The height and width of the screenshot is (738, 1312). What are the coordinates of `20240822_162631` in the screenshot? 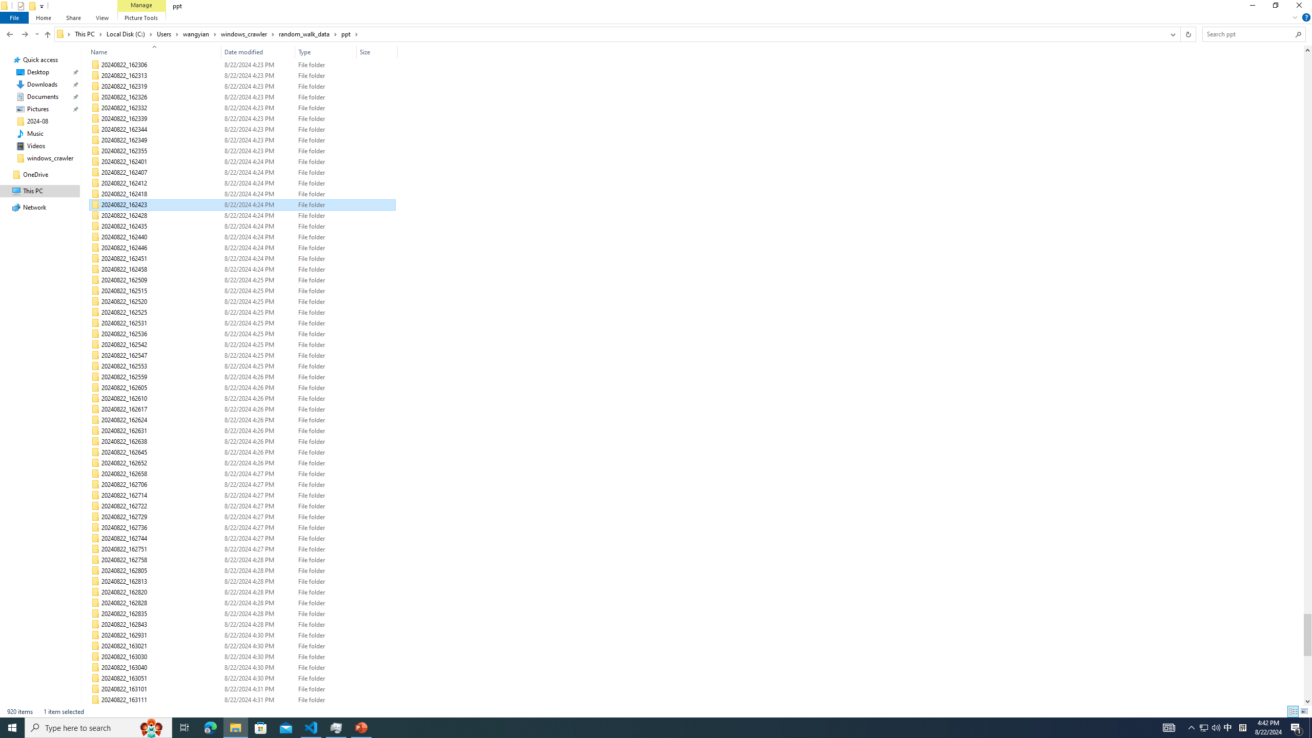 It's located at (243, 430).